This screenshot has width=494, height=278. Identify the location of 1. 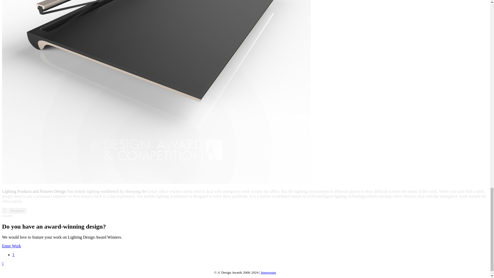
(13, 254).